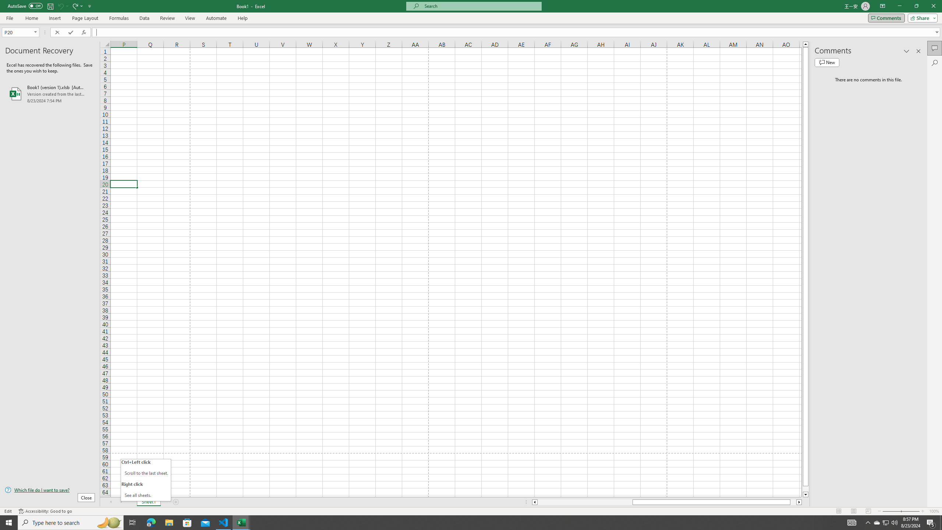 The height and width of the screenshot is (530, 942). Describe the element at coordinates (35, 32) in the screenshot. I see `Open` at that location.